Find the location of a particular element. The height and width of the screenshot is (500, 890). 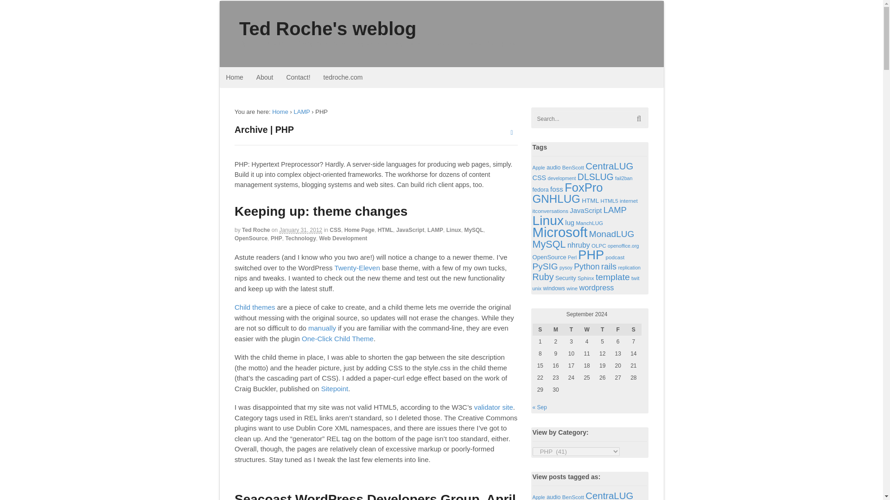

Posts by Ted Roche is located at coordinates (256, 230).